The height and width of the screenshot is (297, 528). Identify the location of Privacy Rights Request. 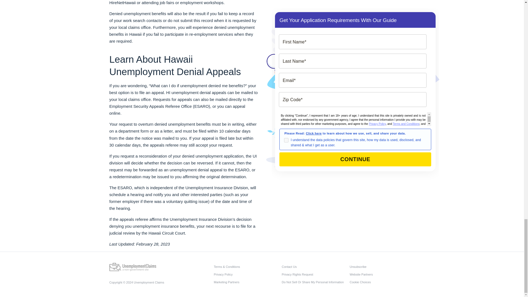
(314, 274).